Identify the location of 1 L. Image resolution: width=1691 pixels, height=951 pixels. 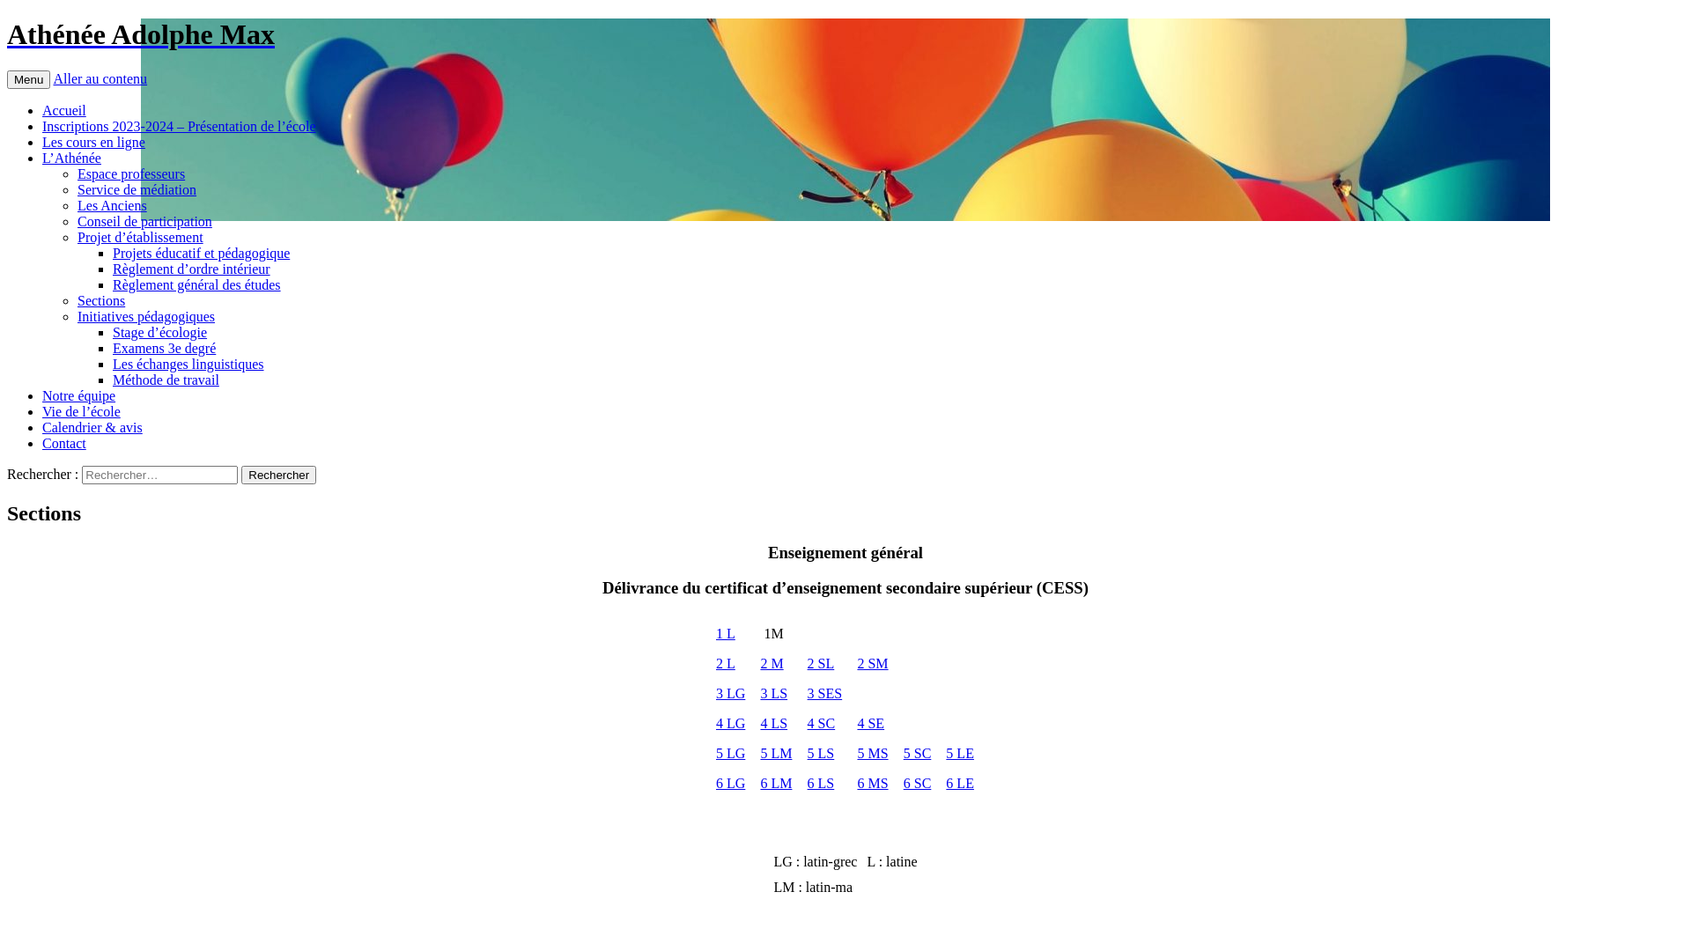
(726, 634).